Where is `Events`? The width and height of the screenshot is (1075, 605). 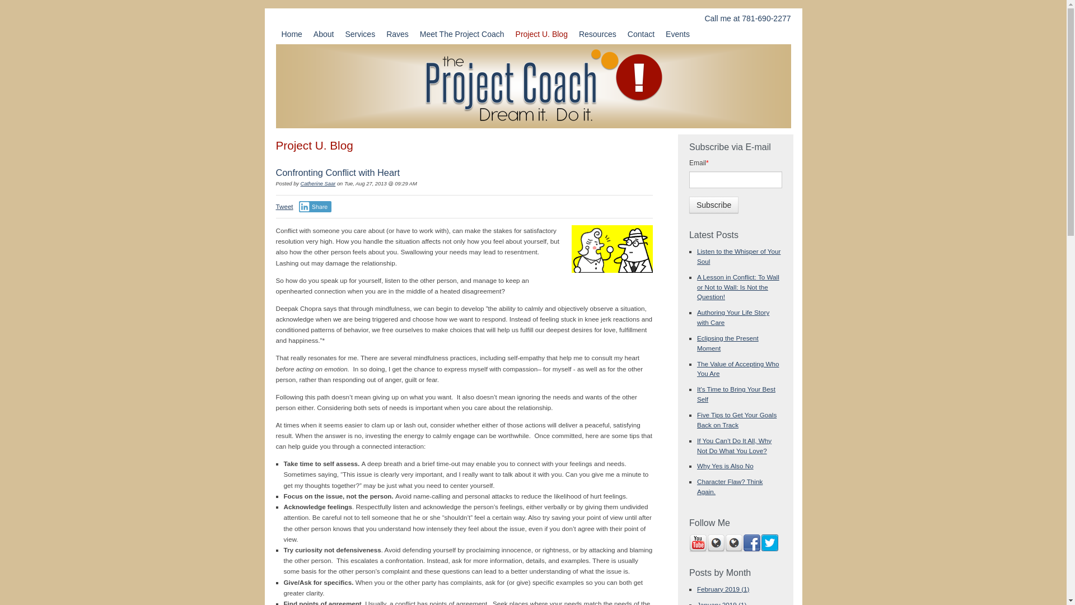
Events is located at coordinates (677, 34).